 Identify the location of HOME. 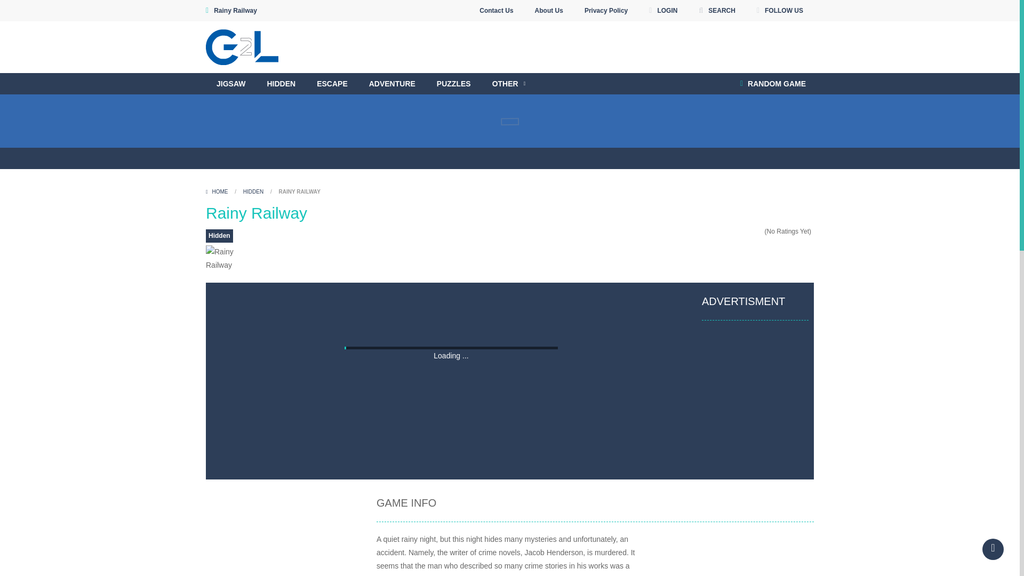
(218, 192).